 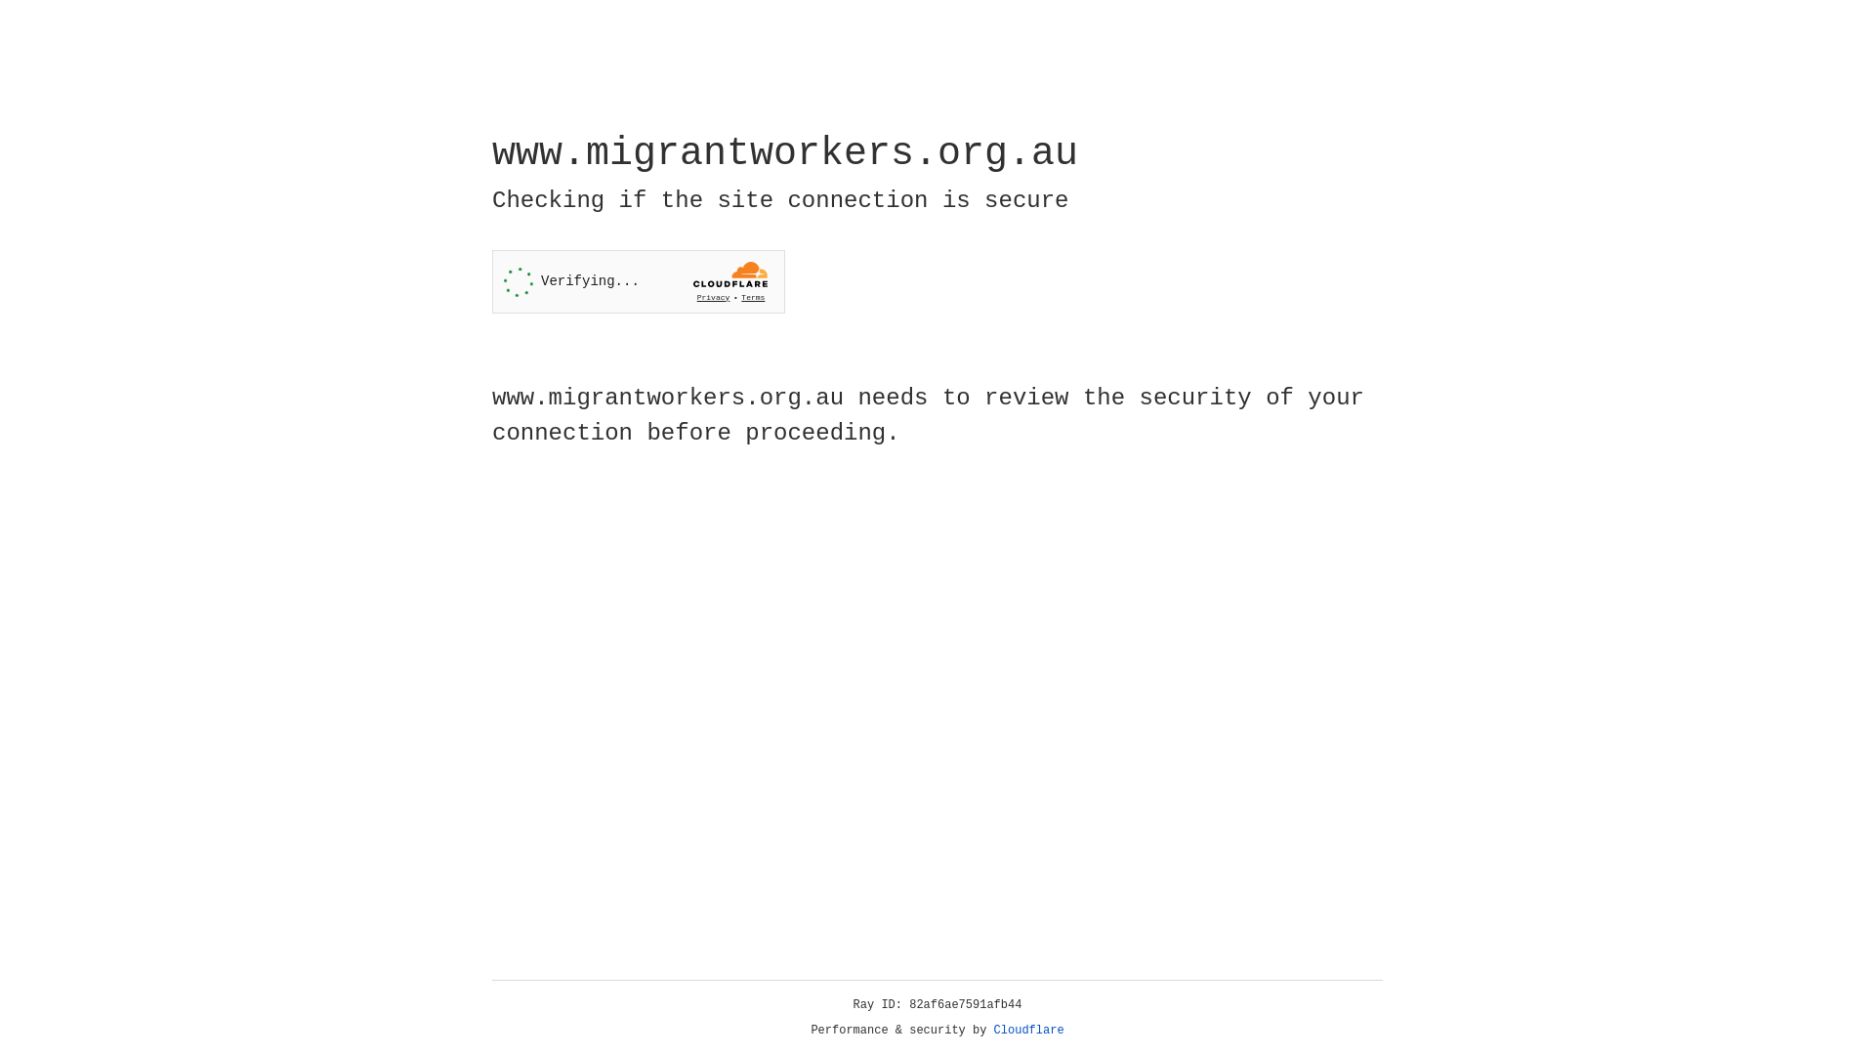 What do you see at coordinates (639, 281) in the screenshot?
I see `Widget containing a Cloudflare security challenge` at bounding box center [639, 281].